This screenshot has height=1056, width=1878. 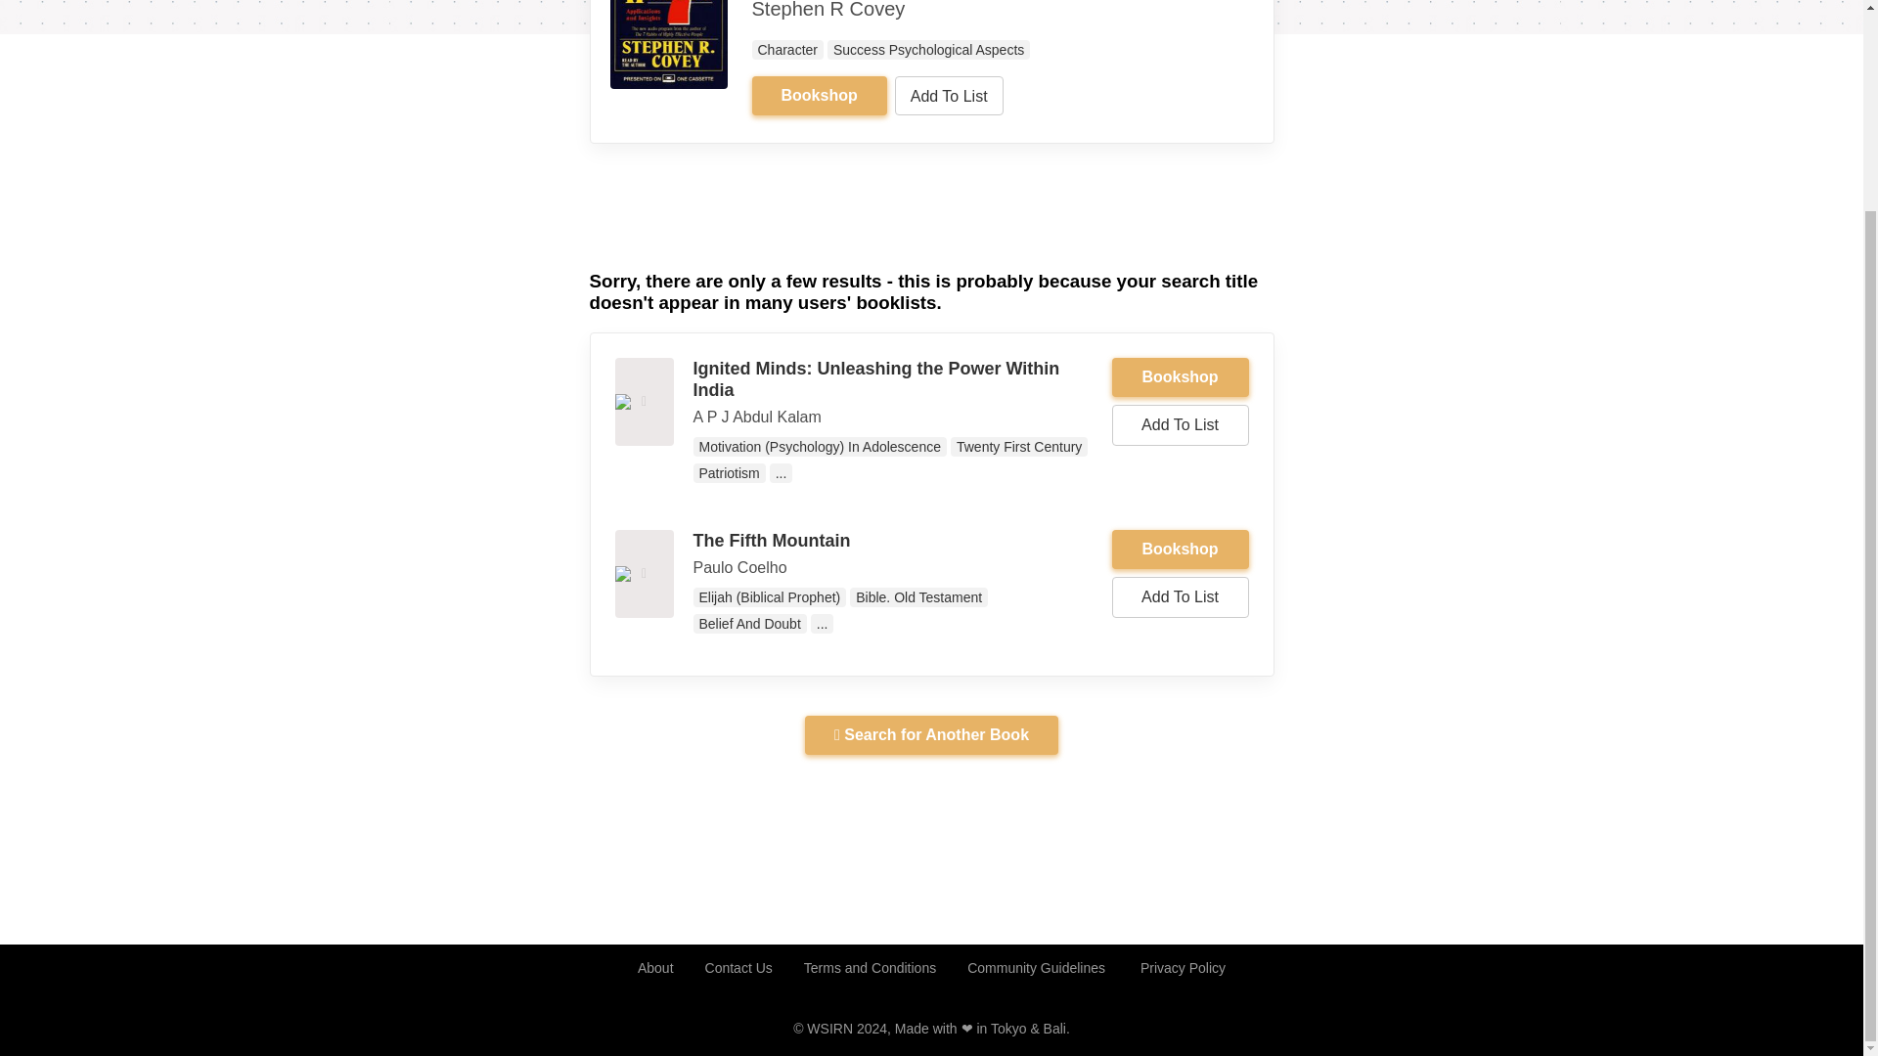 What do you see at coordinates (1180, 424) in the screenshot?
I see `Add To List` at bounding box center [1180, 424].